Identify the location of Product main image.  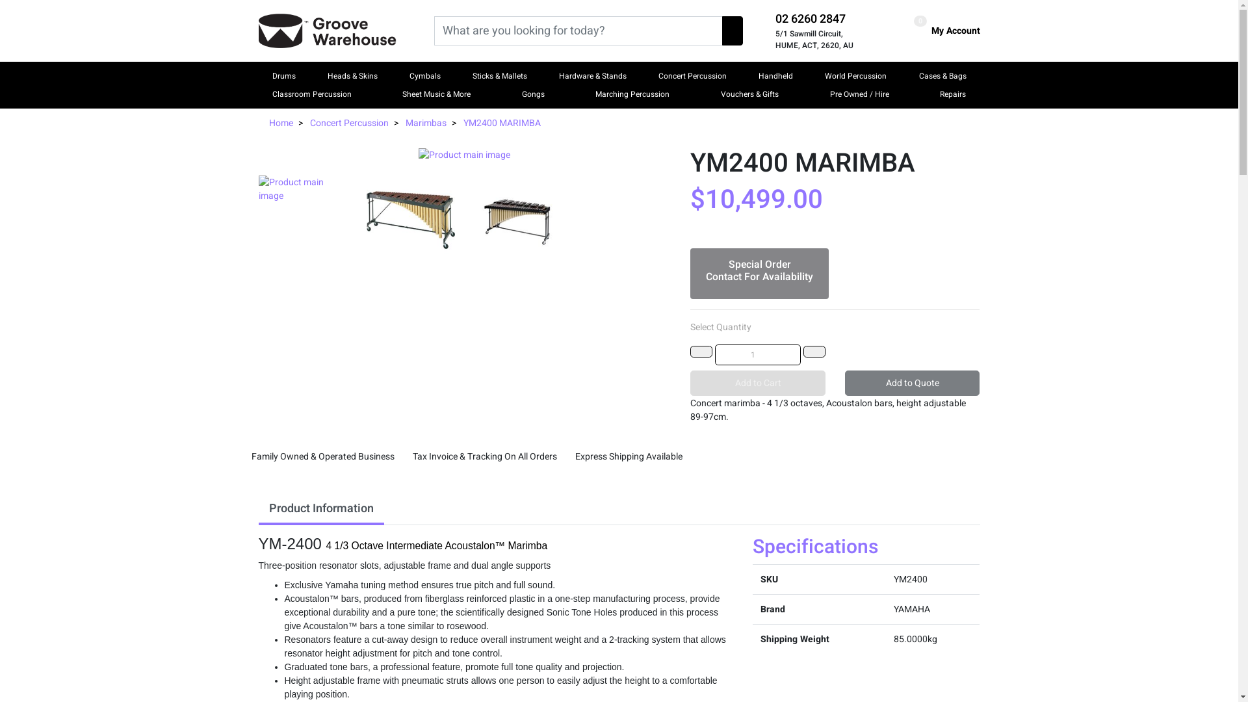
(303, 188).